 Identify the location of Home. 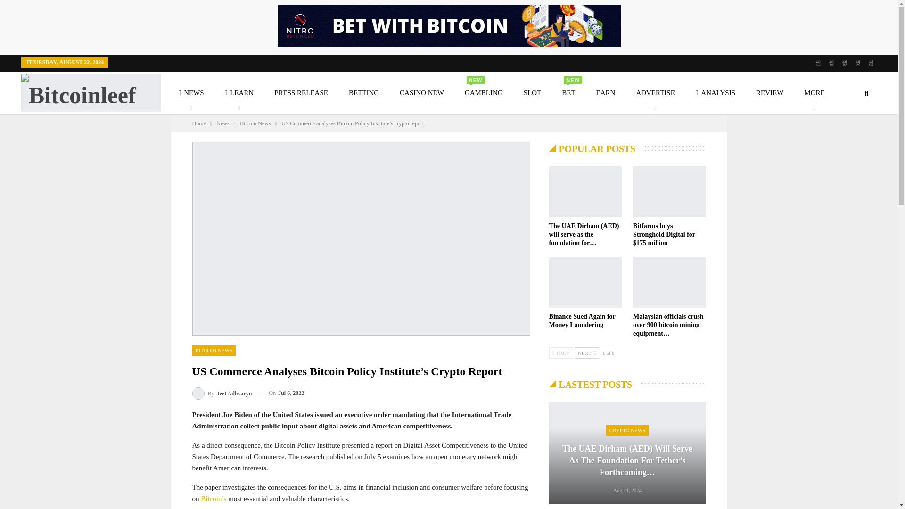
(715, 92).